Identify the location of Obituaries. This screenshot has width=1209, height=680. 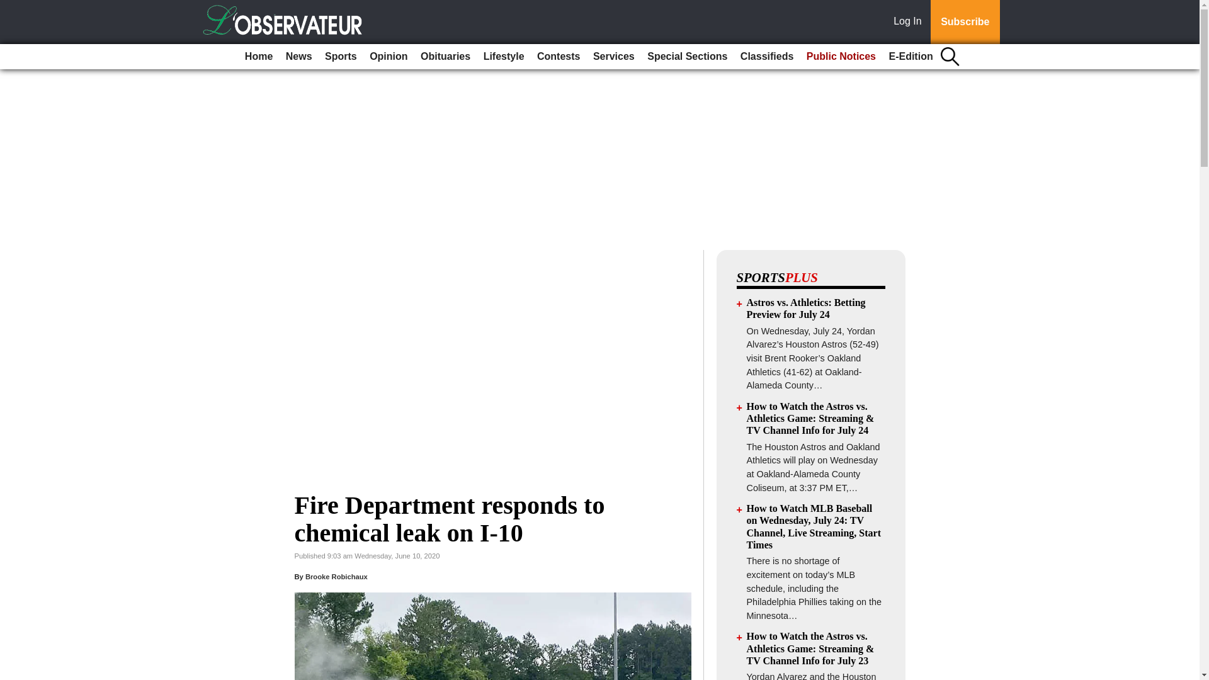
(445, 57).